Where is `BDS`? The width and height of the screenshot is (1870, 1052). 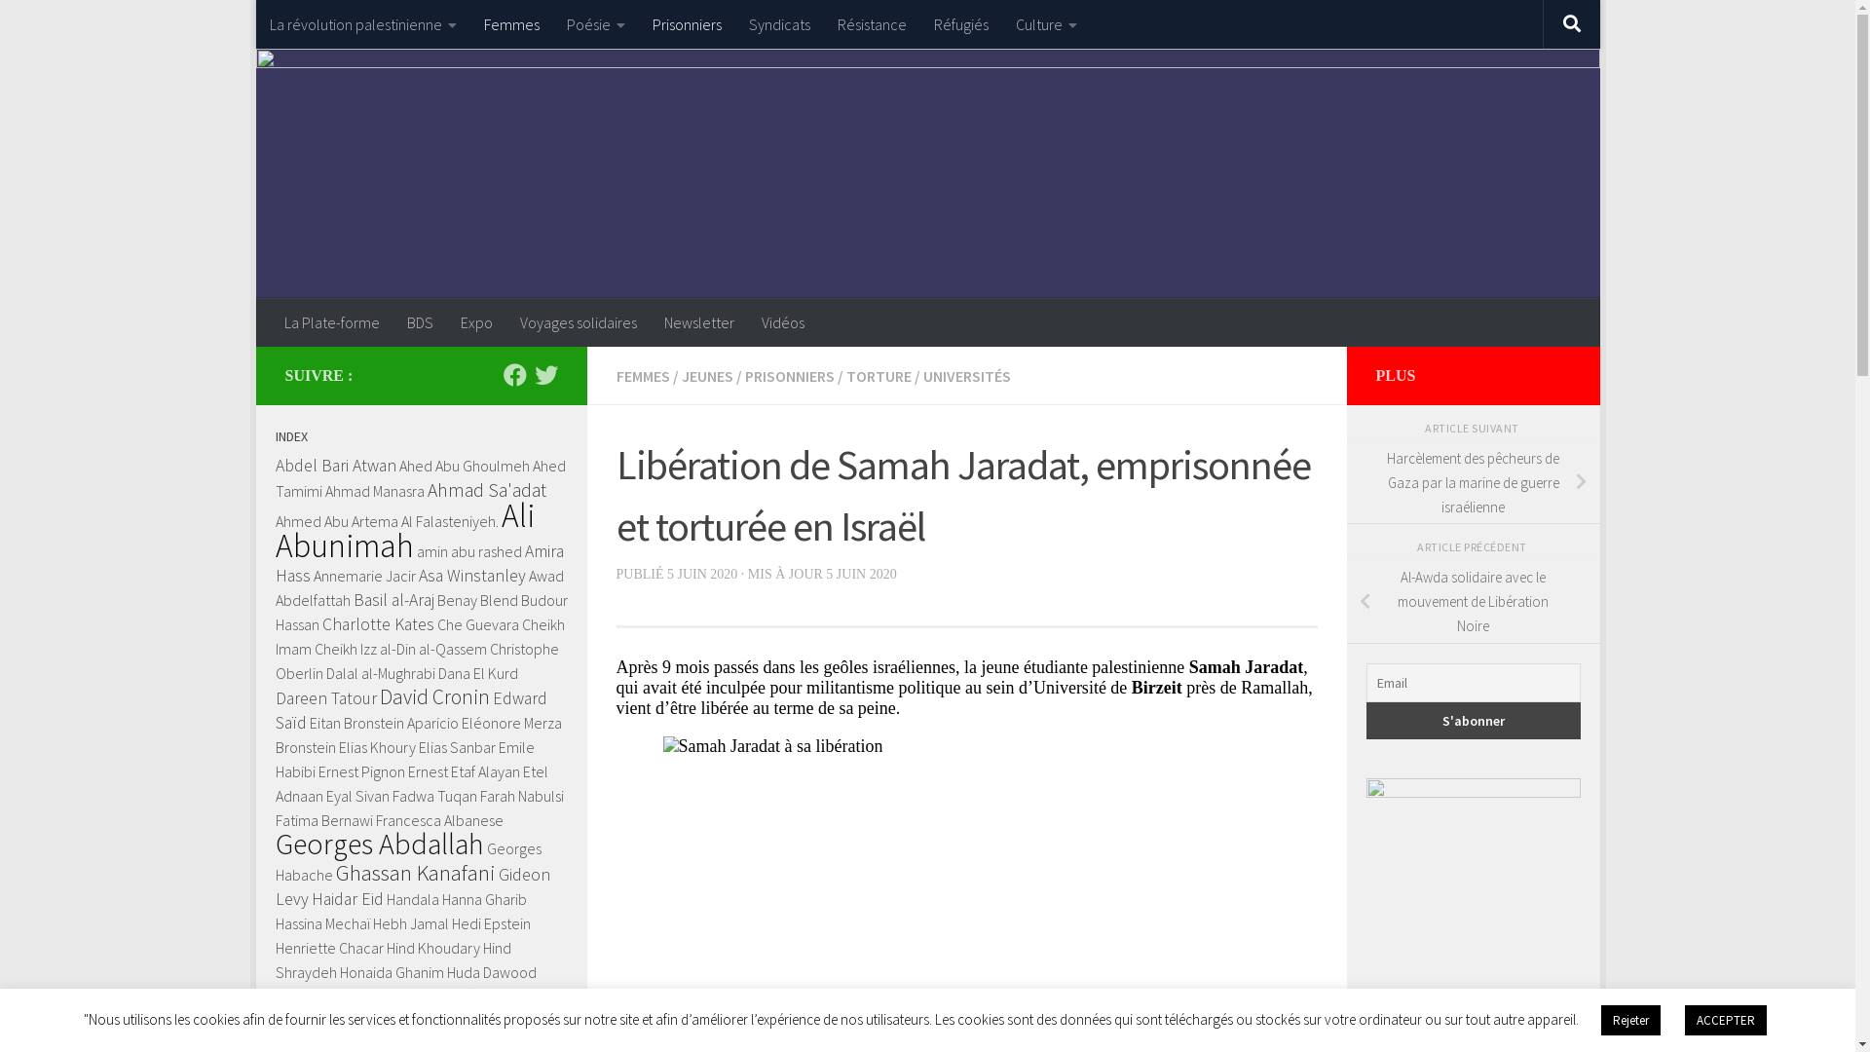 BDS is located at coordinates (421, 322).